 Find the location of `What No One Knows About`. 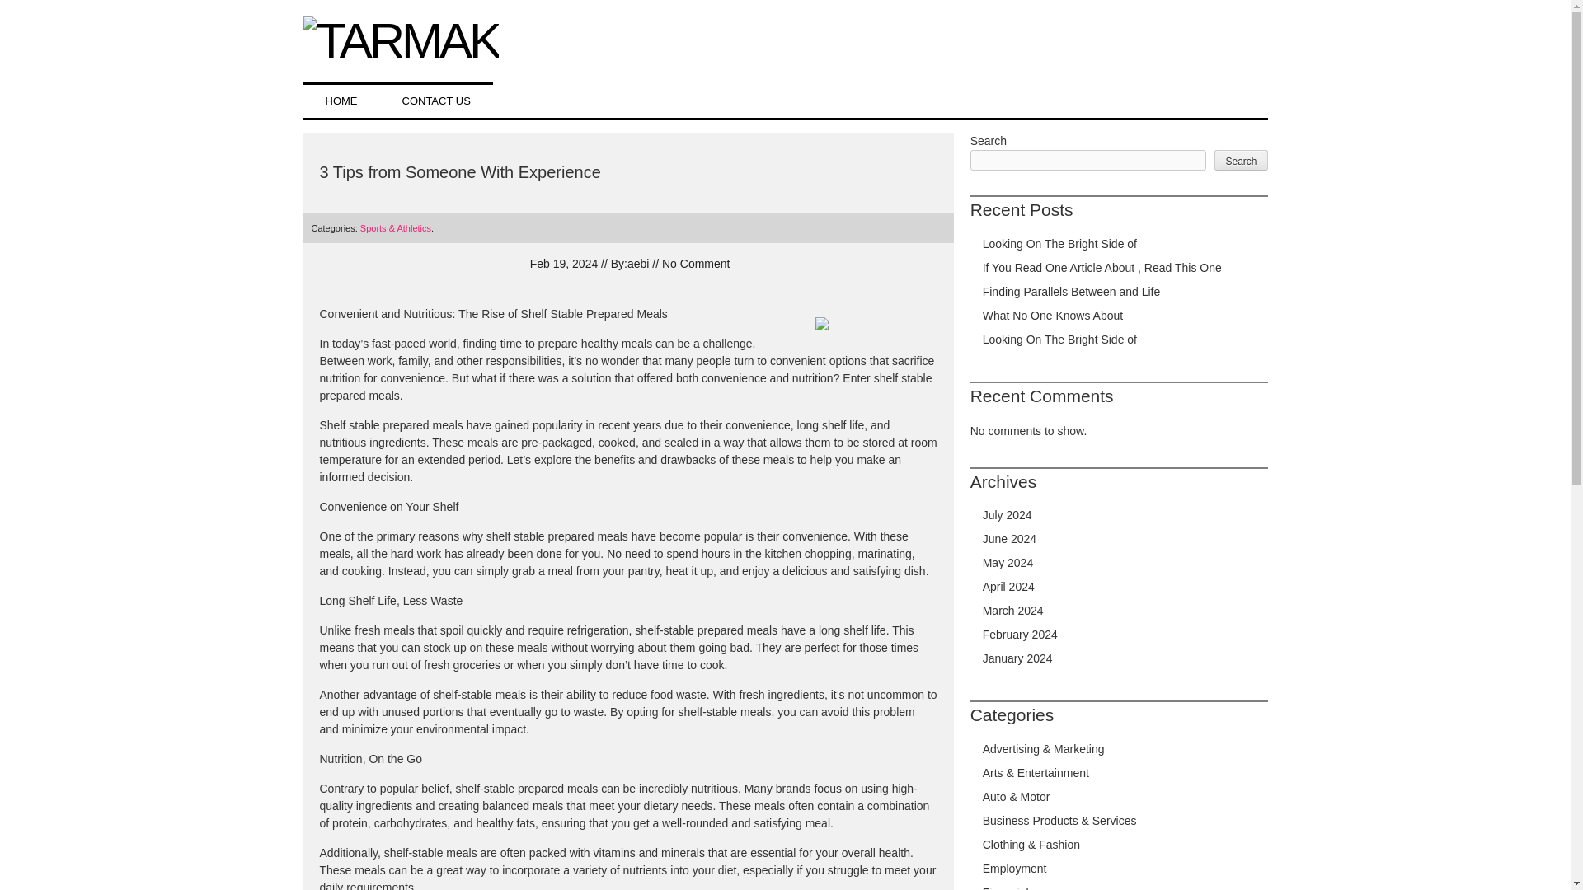

What No One Knows About is located at coordinates (1052, 315).